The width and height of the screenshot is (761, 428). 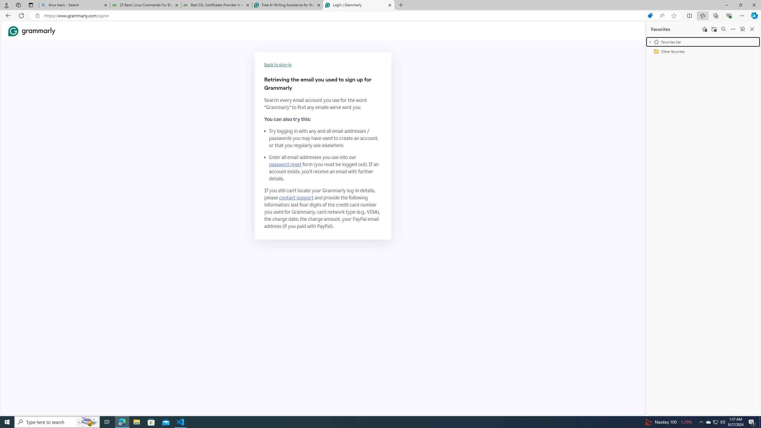 I want to click on Free AI Writing Assistance for Students | Grammarly, so click(x=287, y=5).